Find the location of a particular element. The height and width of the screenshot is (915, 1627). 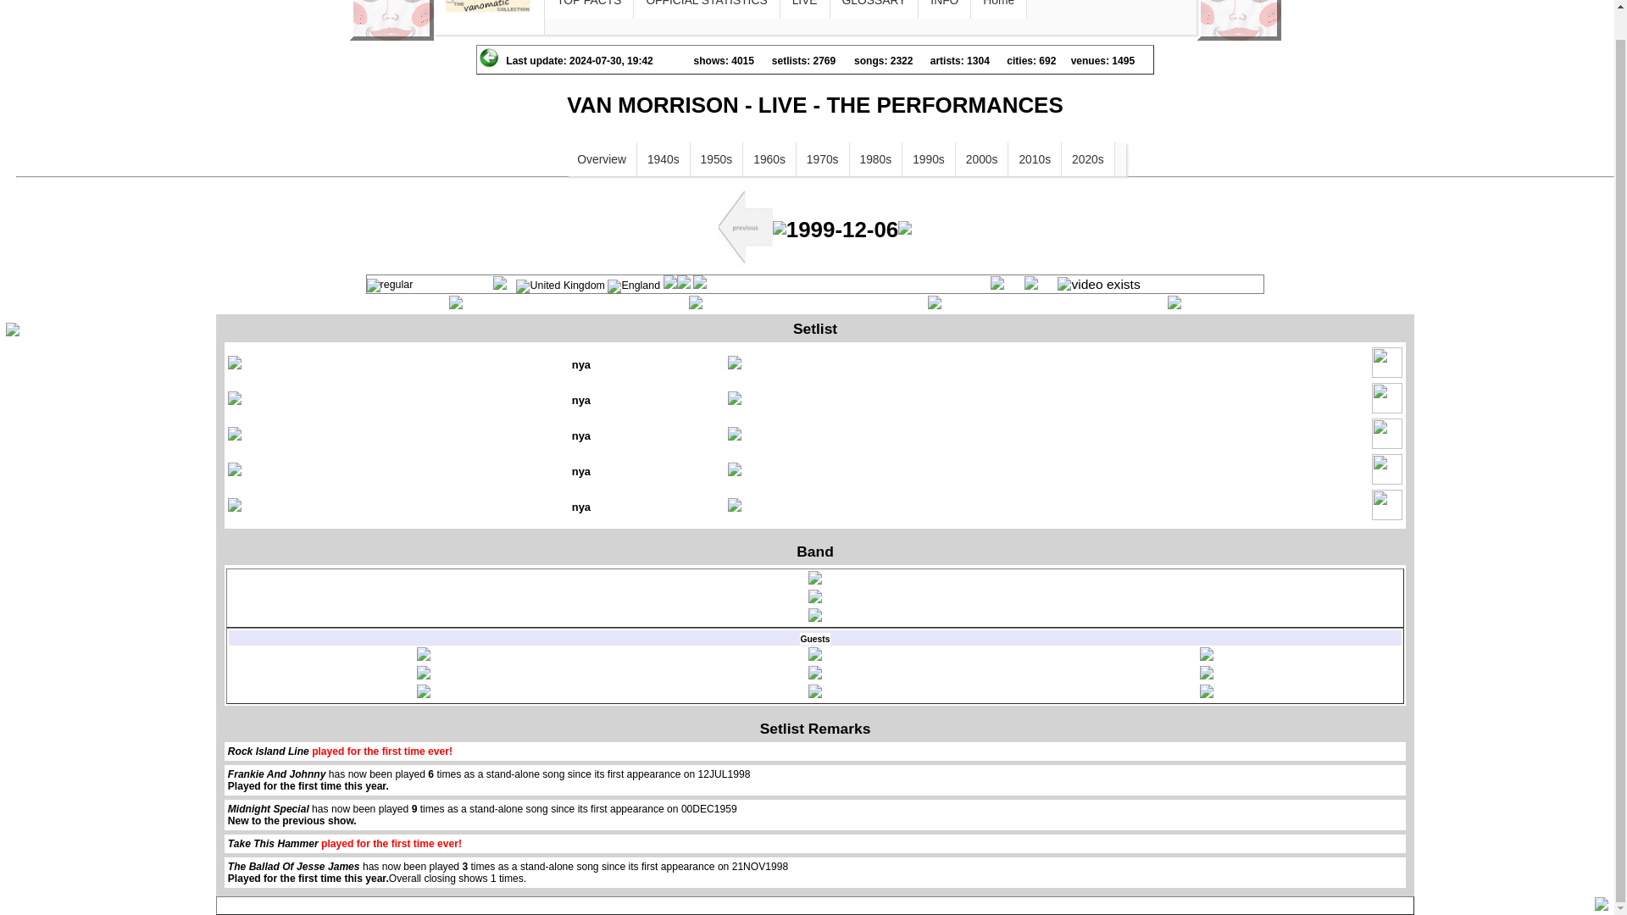

Overview is located at coordinates (601, 159).